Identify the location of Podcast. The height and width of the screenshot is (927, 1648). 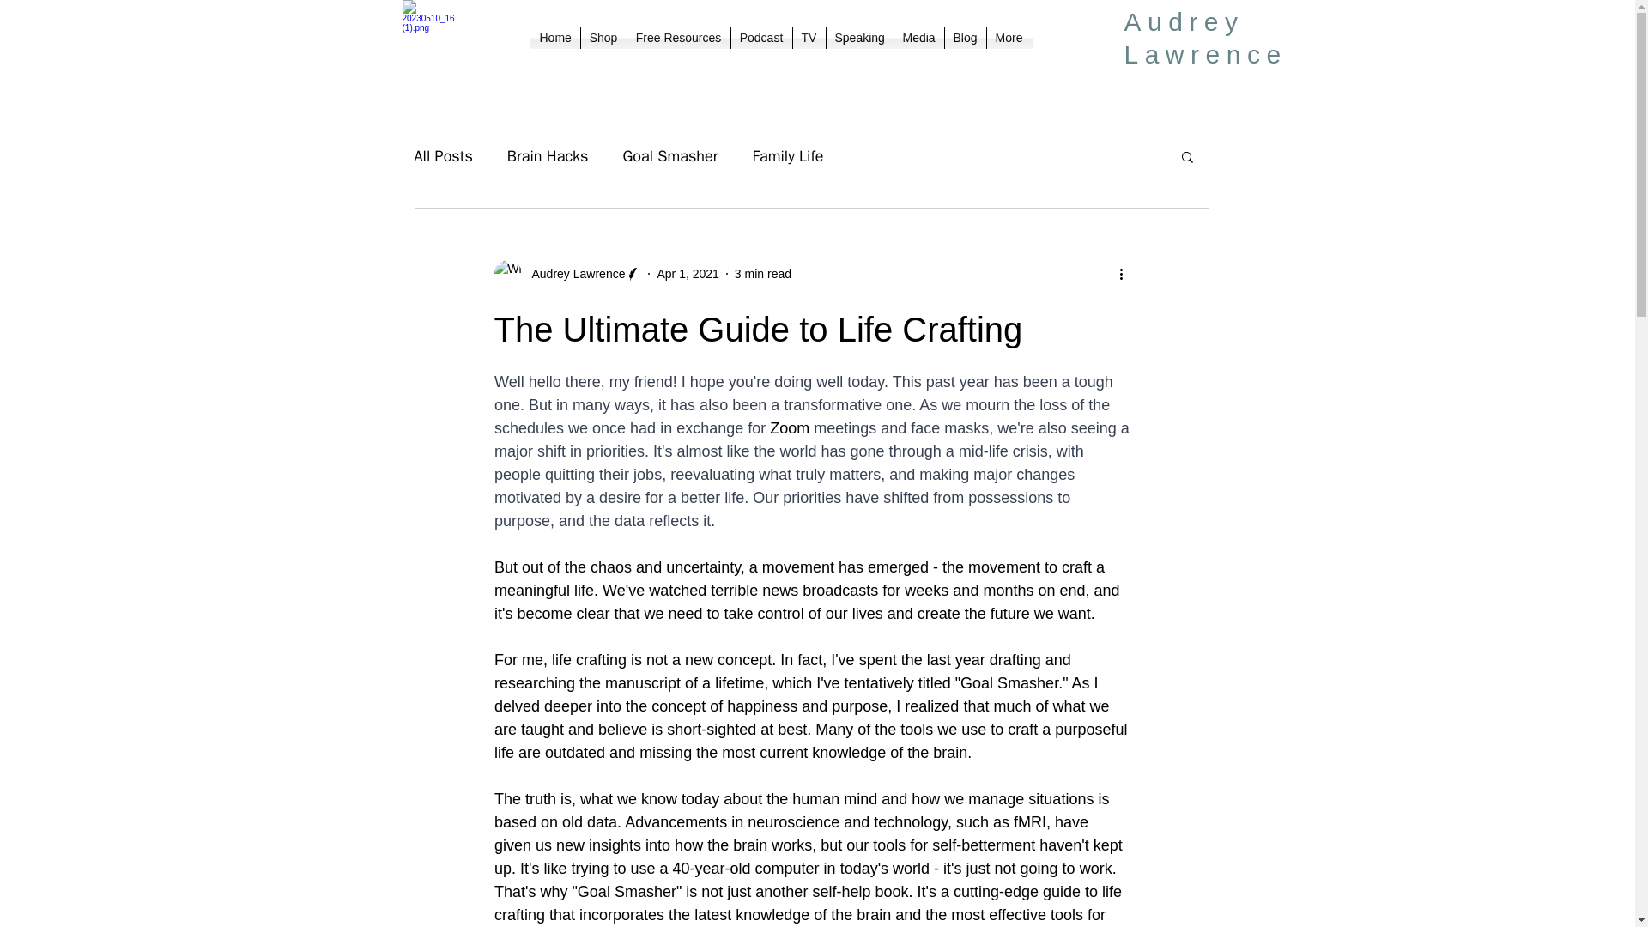
(762, 38).